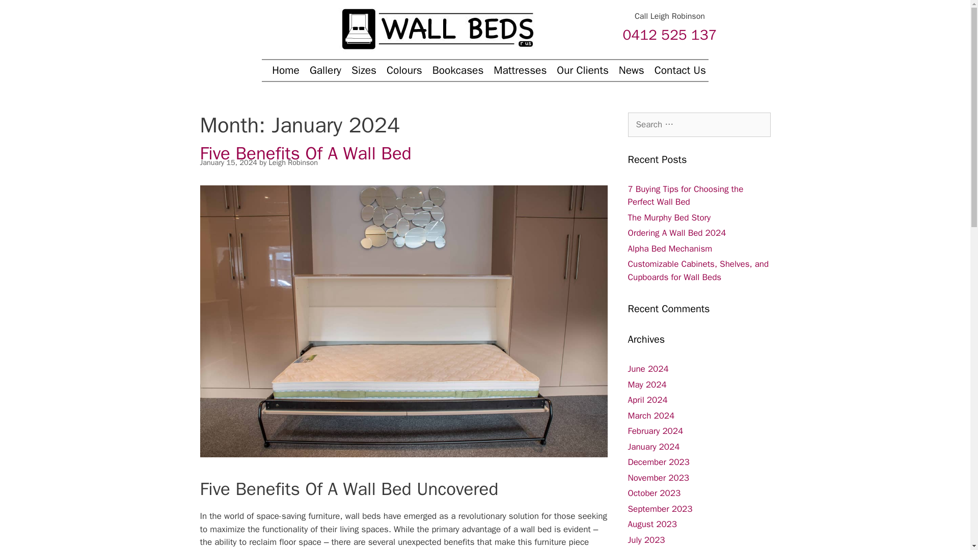 The height and width of the screenshot is (550, 978). What do you see at coordinates (293, 162) in the screenshot?
I see `Leigh Robinson` at bounding box center [293, 162].